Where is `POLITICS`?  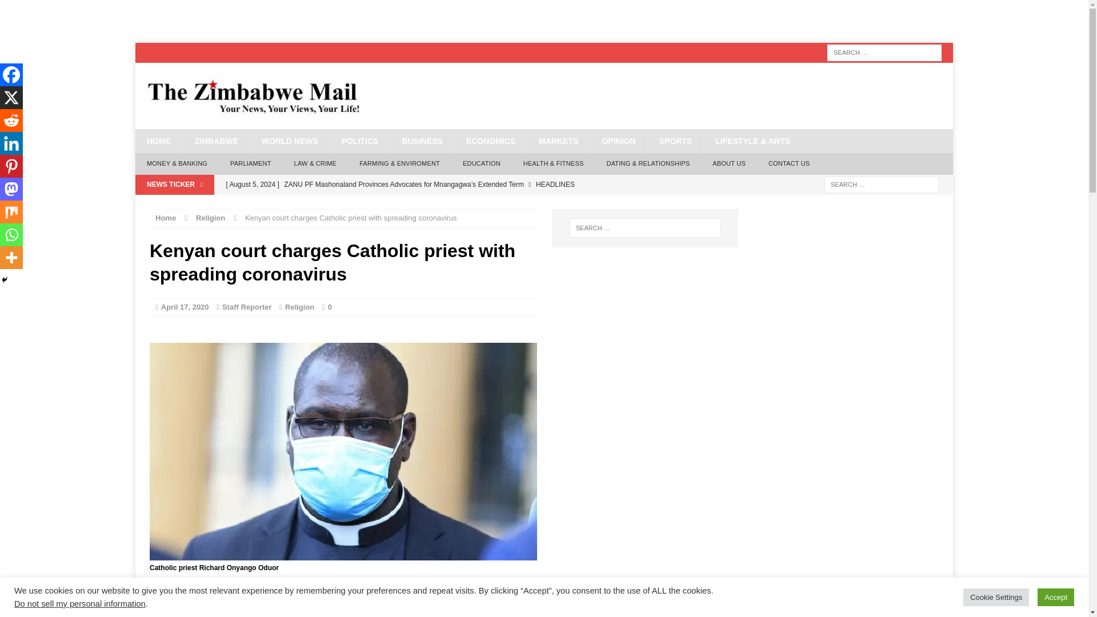 POLITICS is located at coordinates (360, 141).